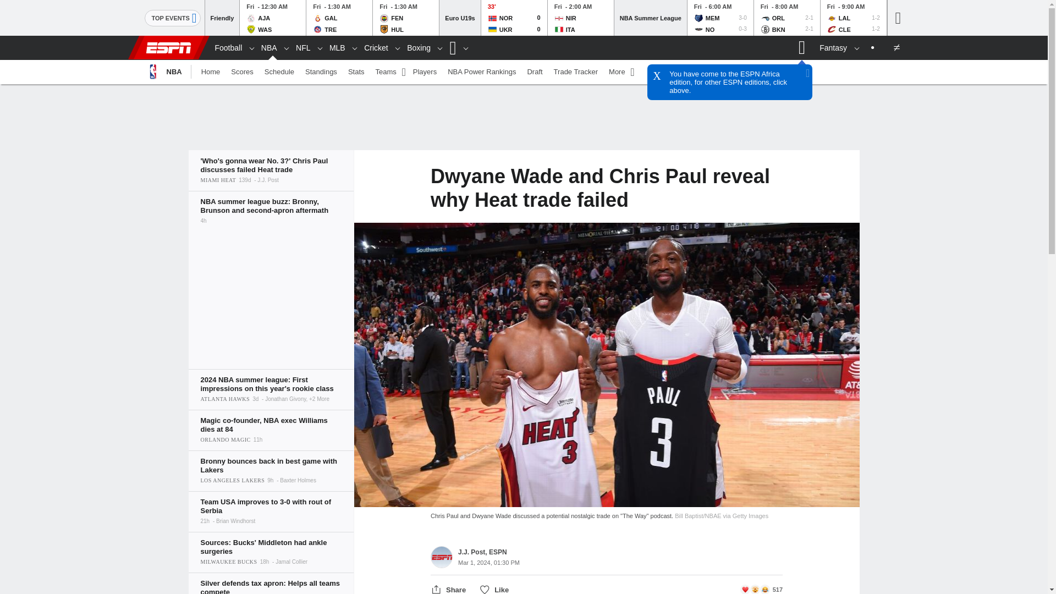 The width and height of the screenshot is (1056, 594). Describe the element at coordinates (339, 18) in the screenshot. I see `TOP EVENTS` at that location.